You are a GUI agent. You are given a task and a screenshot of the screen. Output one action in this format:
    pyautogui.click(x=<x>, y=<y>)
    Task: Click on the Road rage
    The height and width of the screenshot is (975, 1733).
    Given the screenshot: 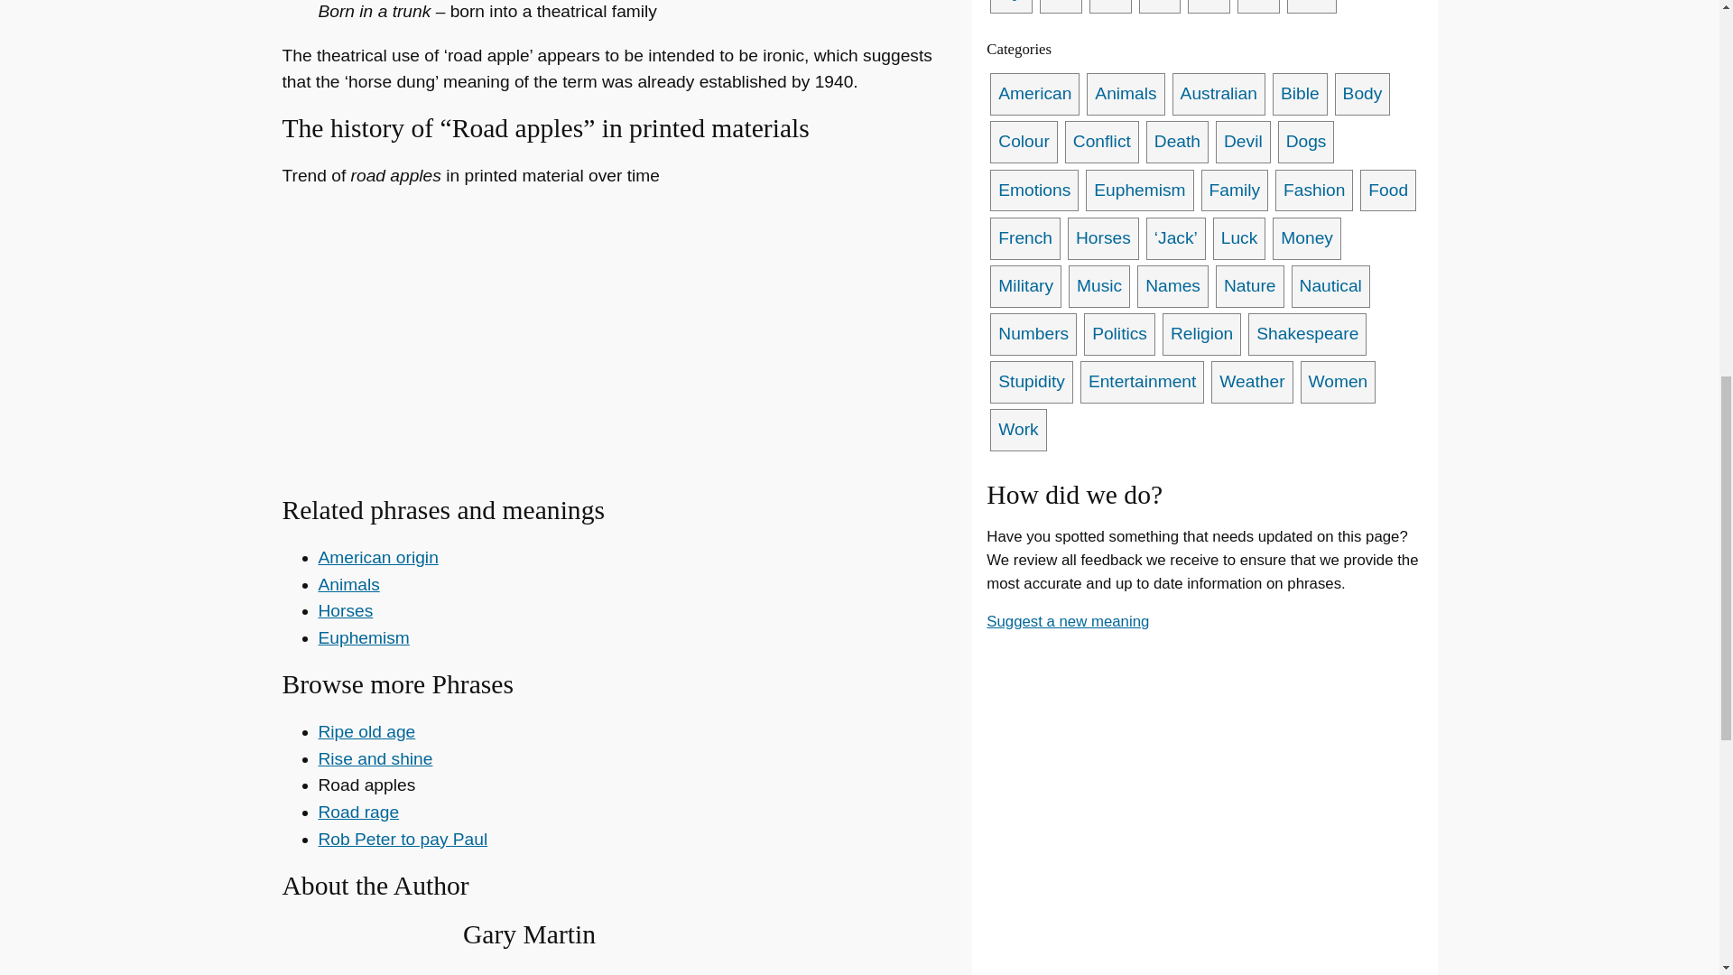 What is the action you would take?
    pyautogui.click(x=357, y=812)
    